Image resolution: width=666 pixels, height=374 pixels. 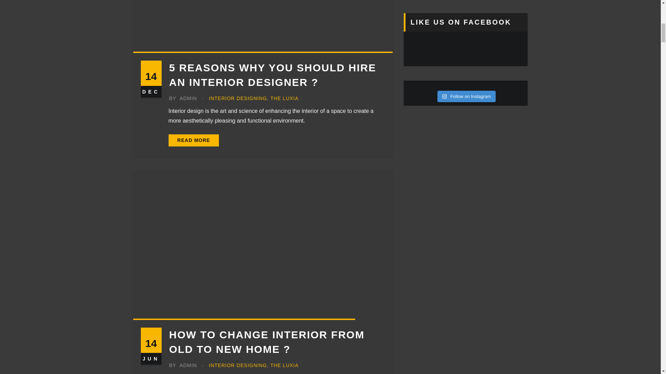 What do you see at coordinates (284, 366) in the screenshot?
I see `THE LUXIA` at bounding box center [284, 366].